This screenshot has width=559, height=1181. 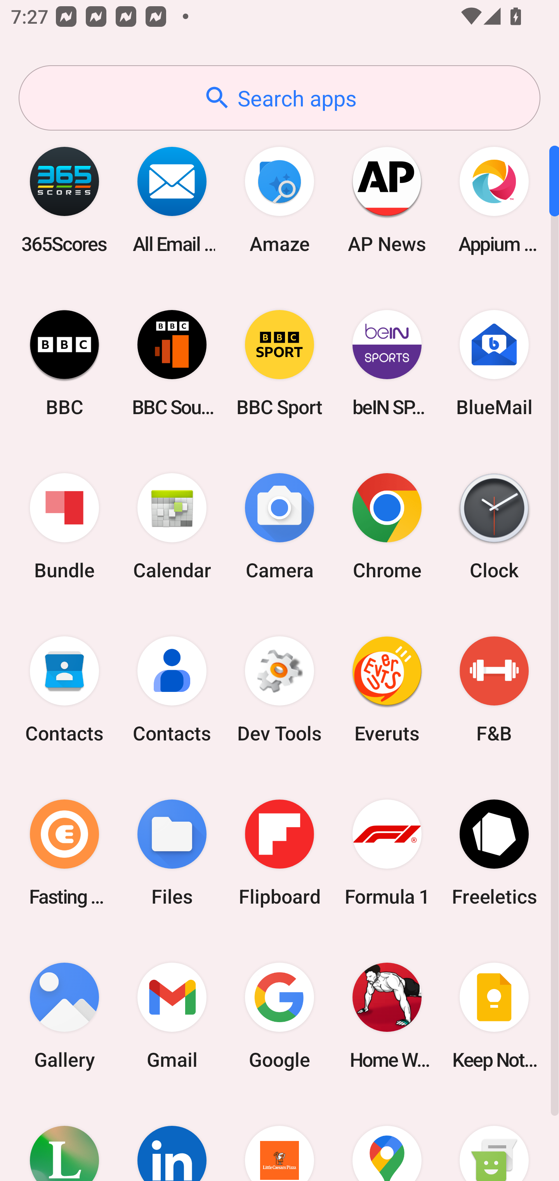 What do you see at coordinates (64, 1016) in the screenshot?
I see `Gallery` at bounding box center [64, 1016].